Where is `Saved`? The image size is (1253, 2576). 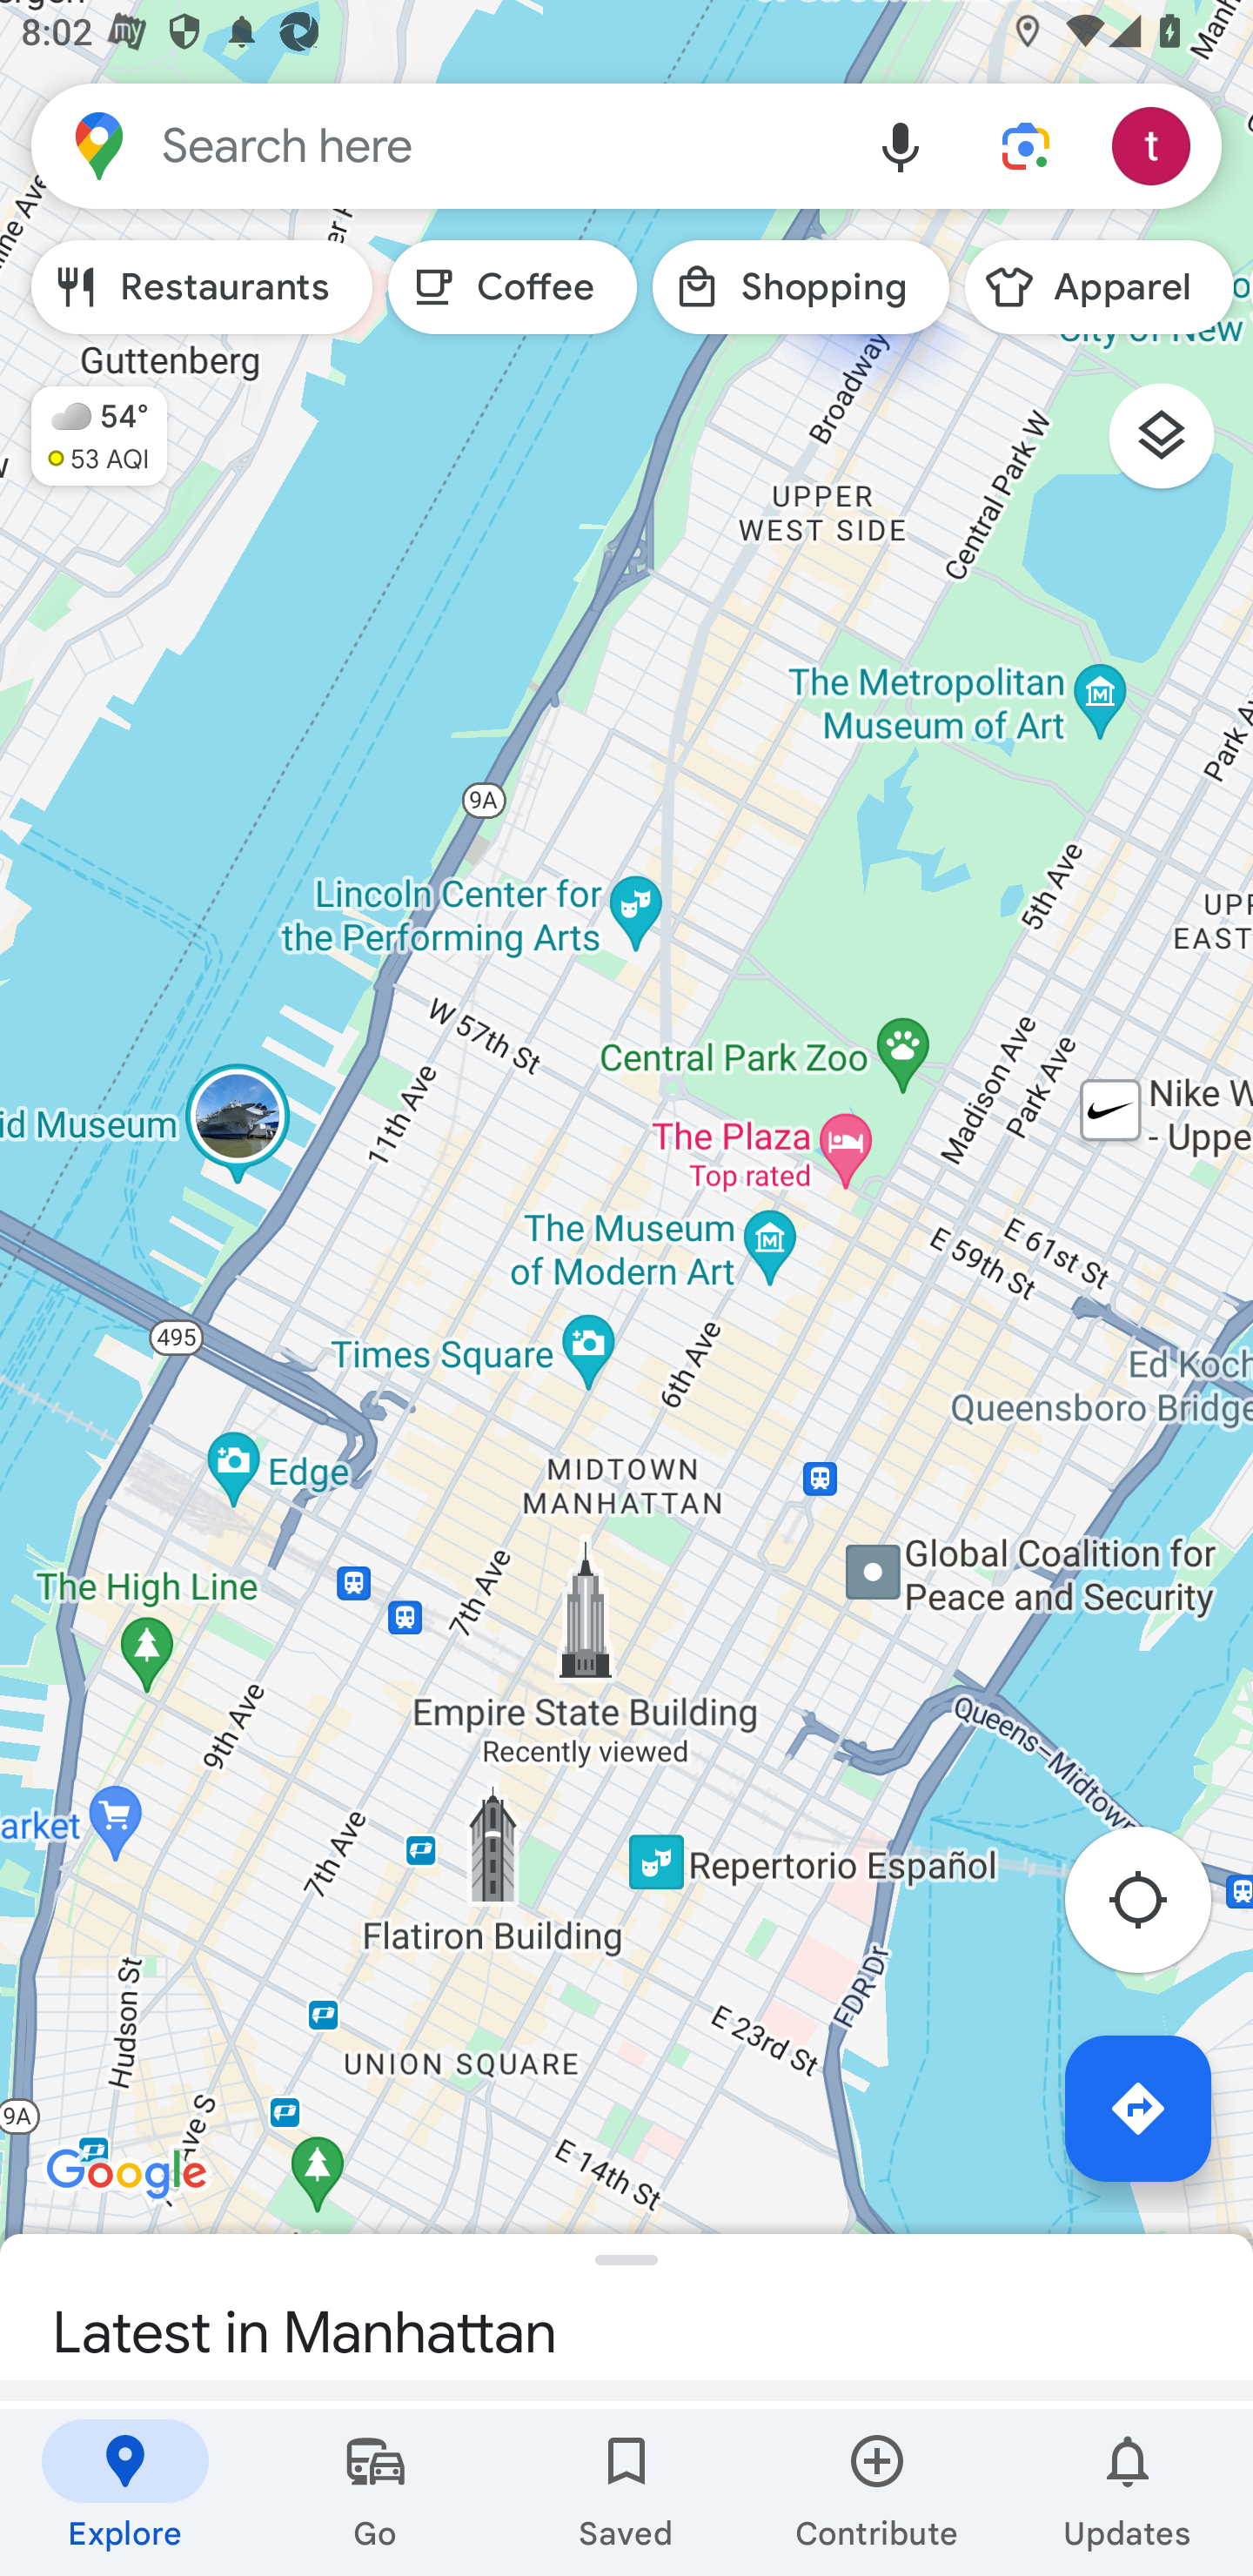 Saved is located at coordinates (626, 2492).